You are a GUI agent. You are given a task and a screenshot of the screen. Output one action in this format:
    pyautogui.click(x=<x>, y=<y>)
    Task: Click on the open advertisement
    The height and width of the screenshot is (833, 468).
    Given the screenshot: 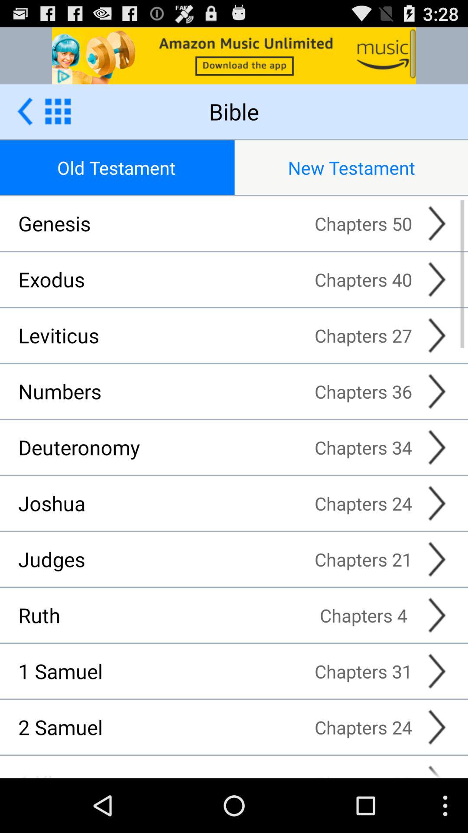 What is the action you would take?
    pyautogui.click(x=234, y=56)
    